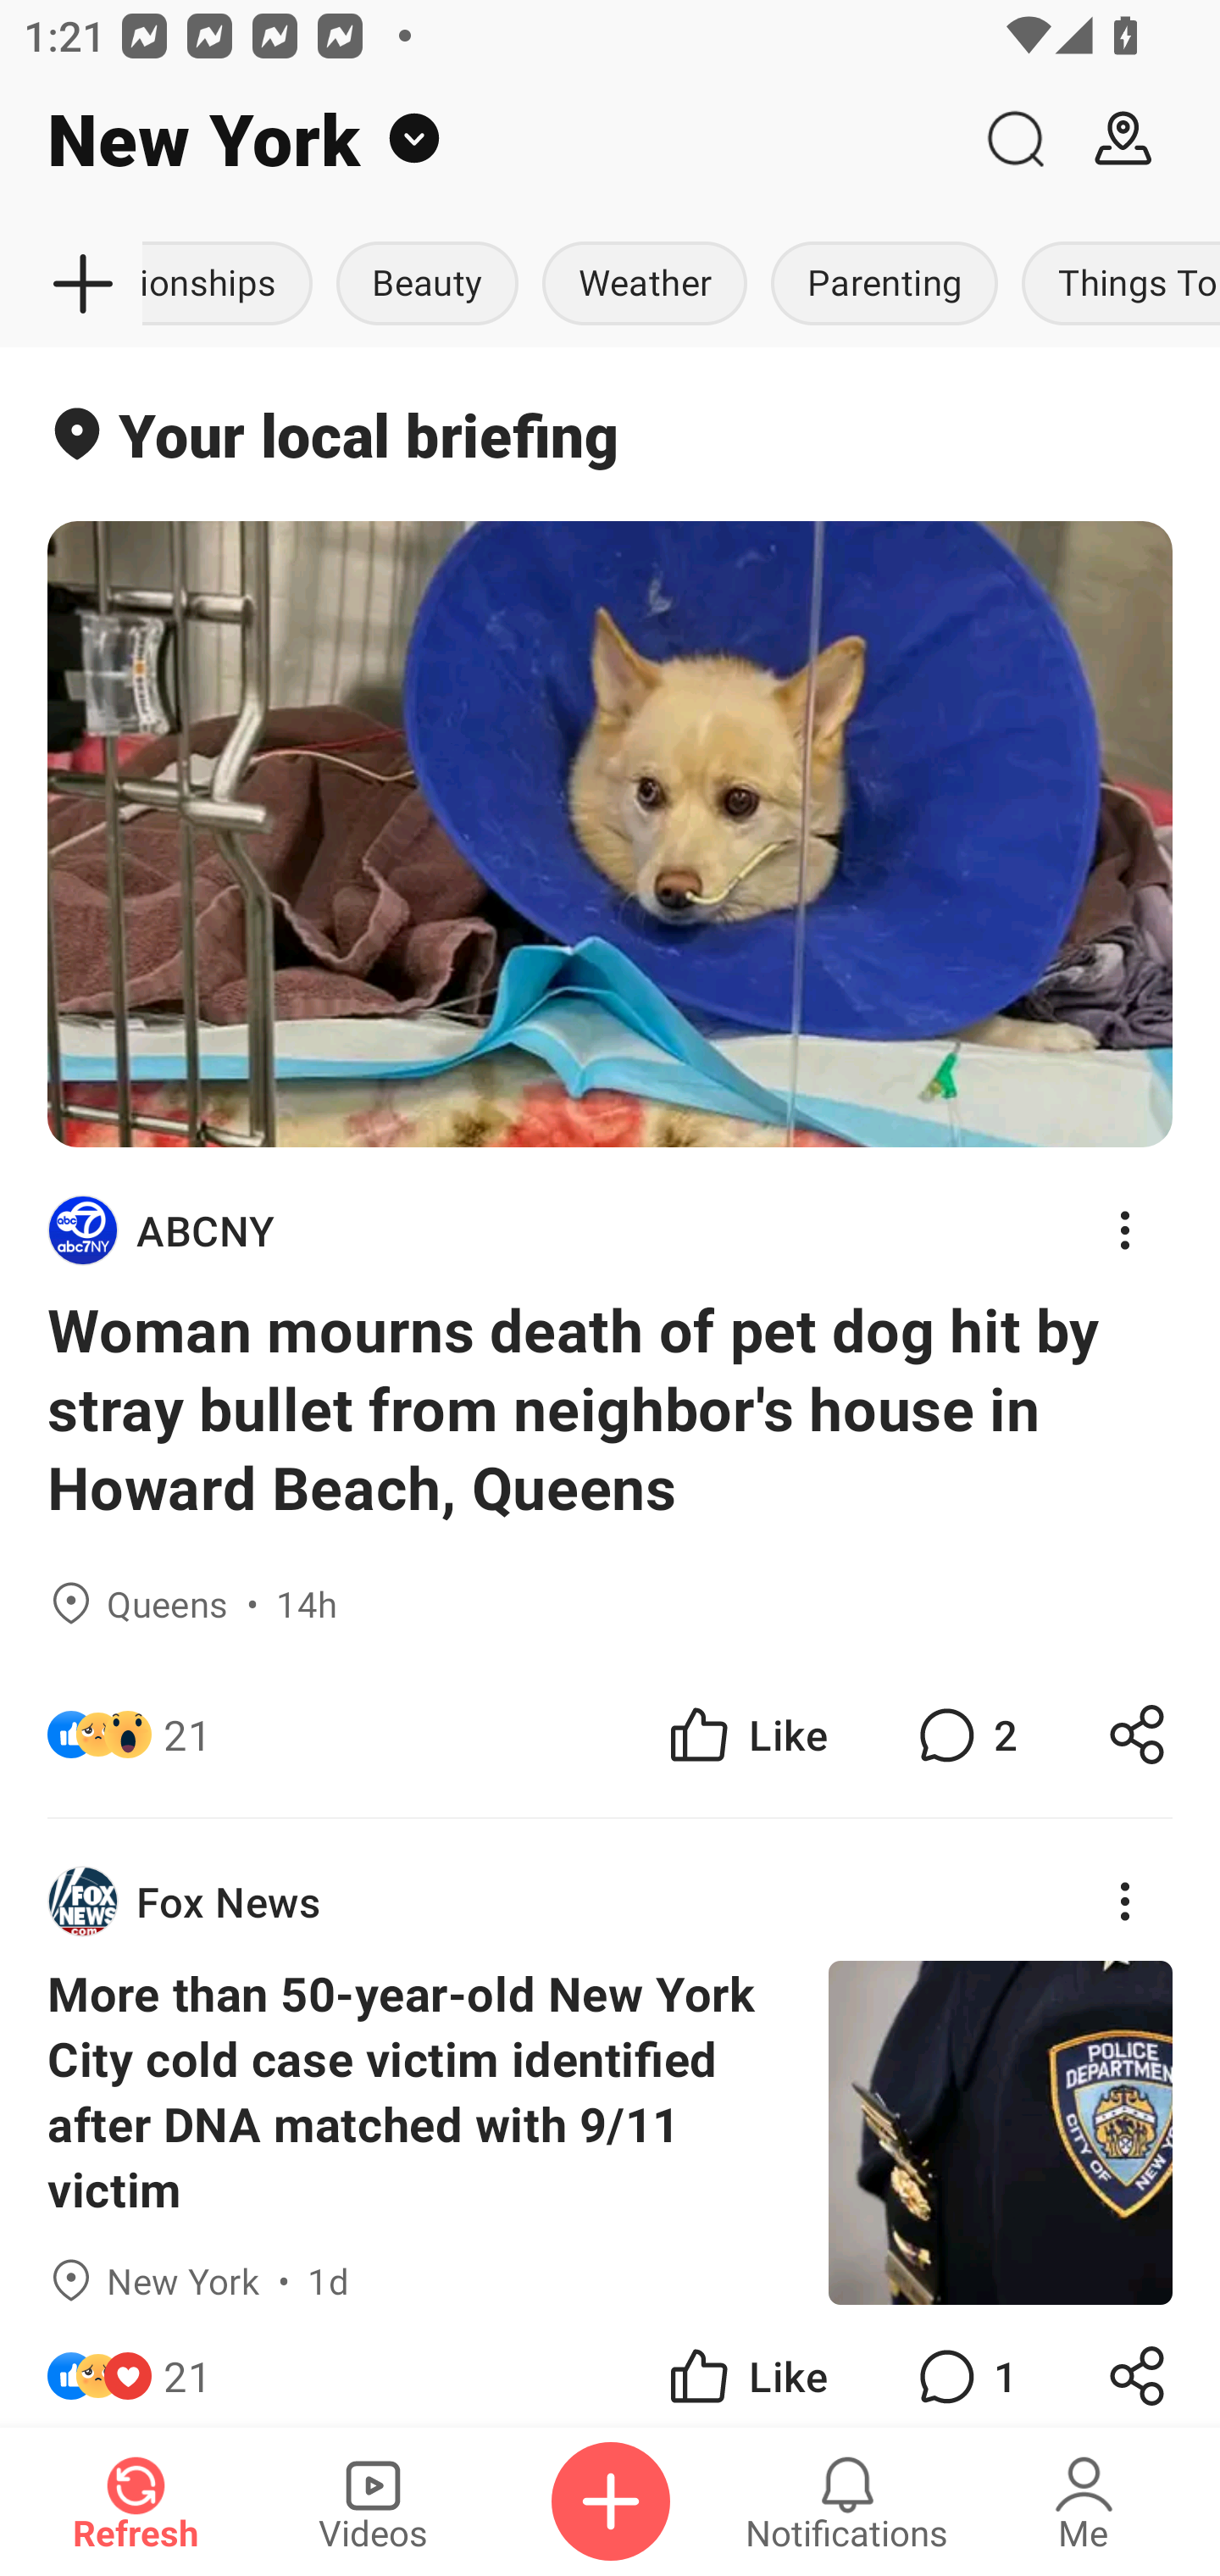 The width and height of the screenshot is (1220, 2576). I want to click on Beauty, so click(427, 285).